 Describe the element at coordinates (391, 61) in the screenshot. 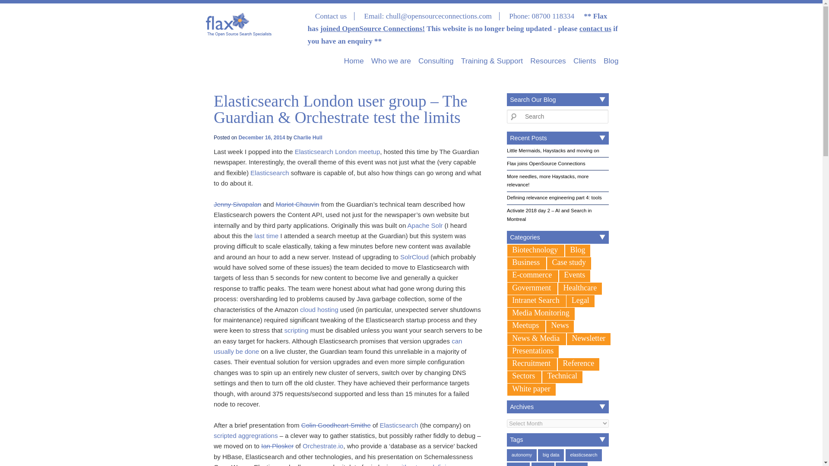

I see `Who we are` at that location.